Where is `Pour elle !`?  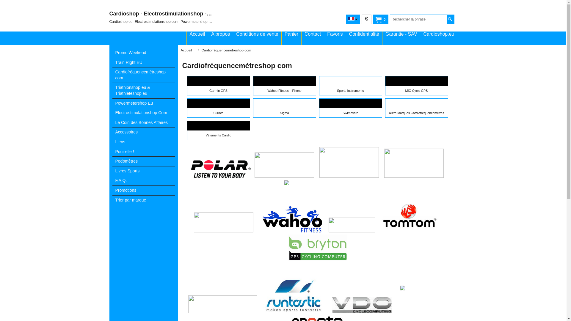 Pour elle ! is located at coordinates (144, 152).